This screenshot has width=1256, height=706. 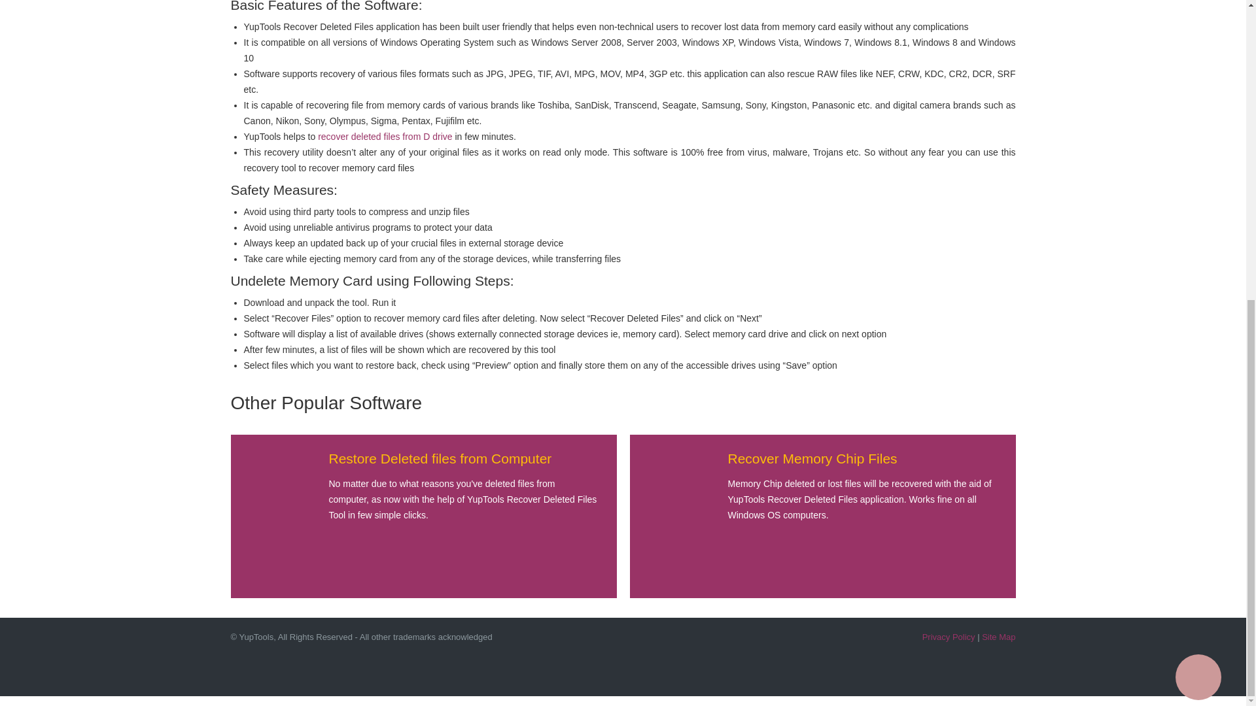 I want to click on Site Map, so click(x=998, y=637).